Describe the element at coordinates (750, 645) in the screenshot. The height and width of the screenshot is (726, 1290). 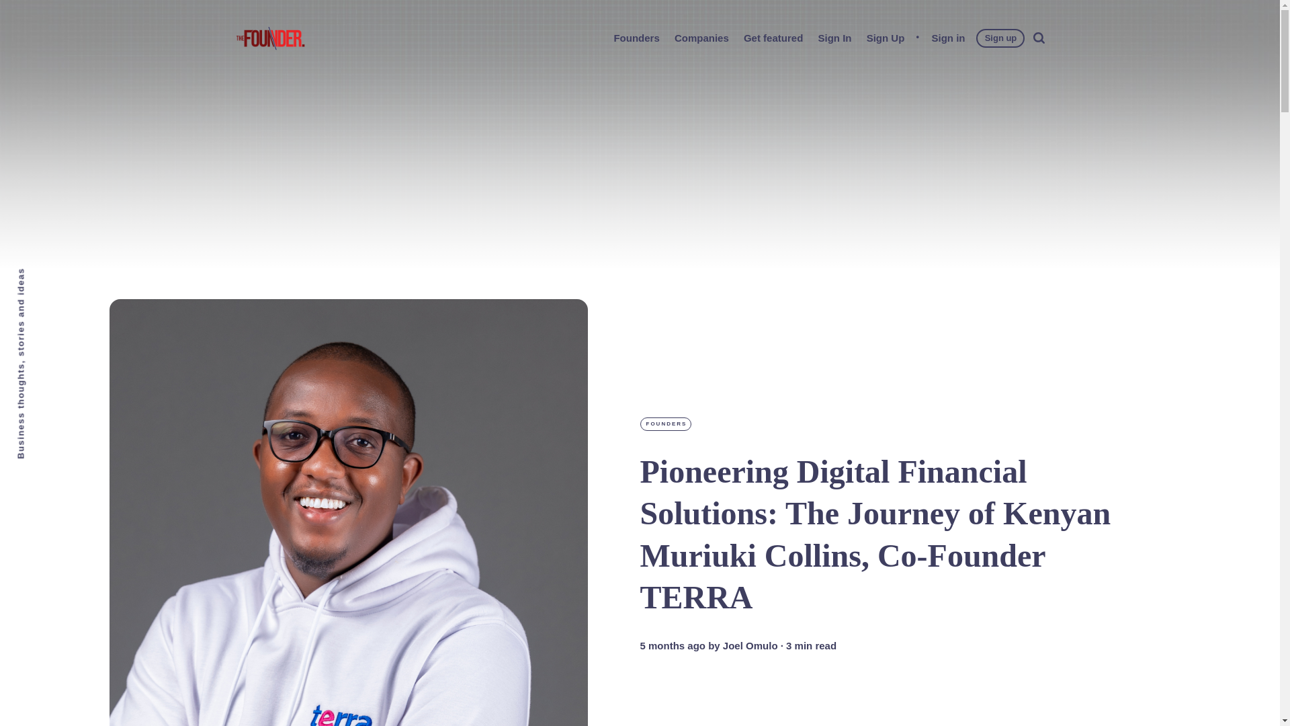
I see `Joel Omulo` at that location.